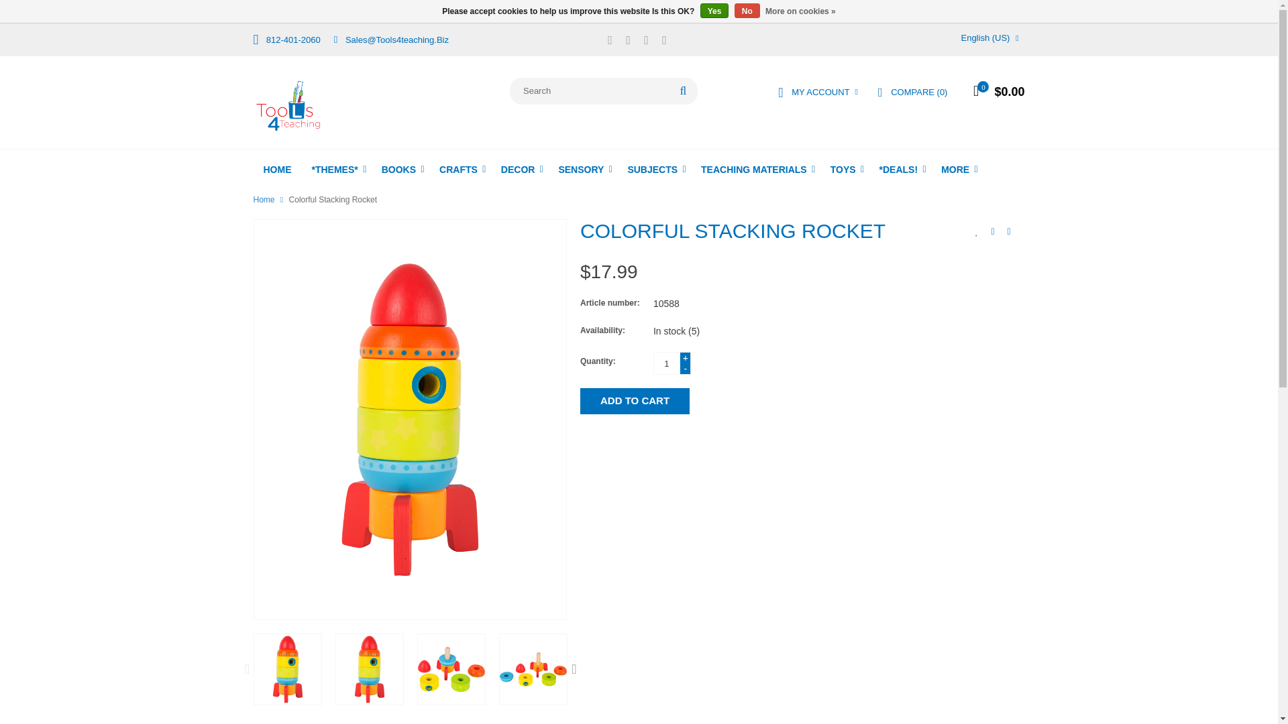 The width and height of the screenshot is (1288, 724). What do you see at coordinates (628, 42) in the screenshot?
I see `Twitter Tools 4 Teaching` at bounding box center [628, 42].